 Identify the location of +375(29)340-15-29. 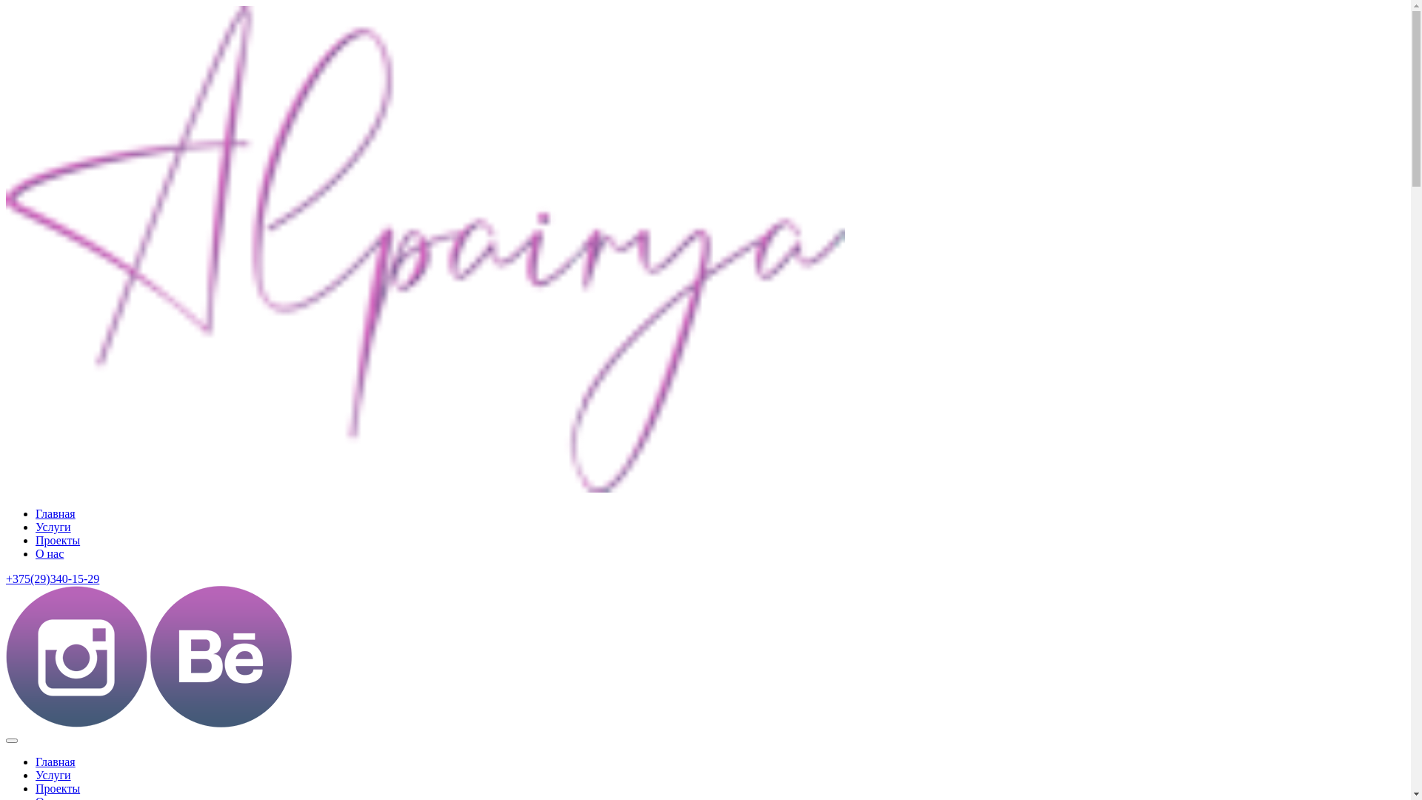
(53, 579).